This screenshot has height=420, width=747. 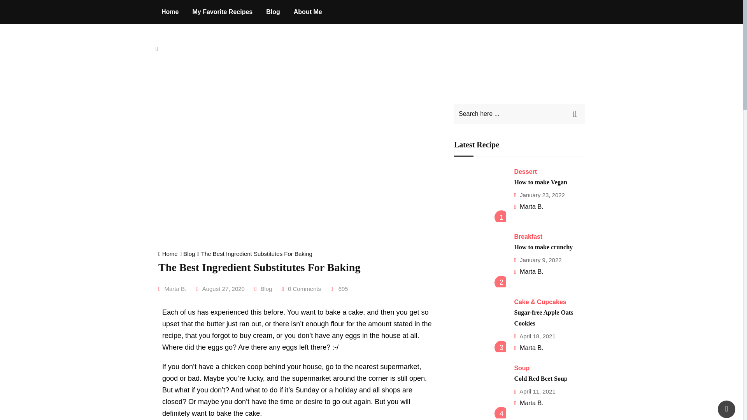 I want to click on Cold Red Beet Soup with Kefir and Dill, so click(x=480, y=392).